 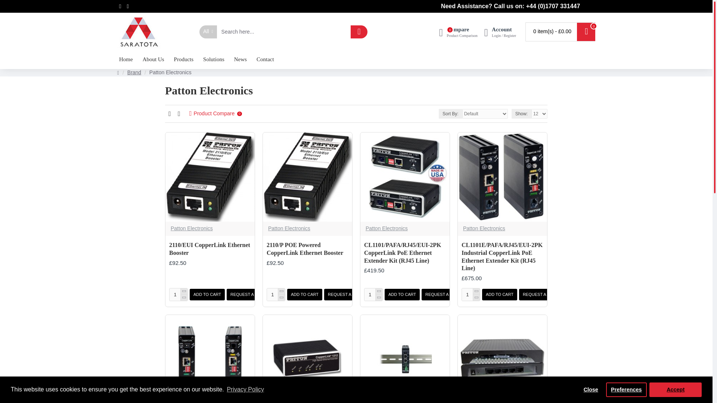 What do you see at coordinates (373, 294) in the screenshot?
I see `Accept` at bounding box center [373, 294].